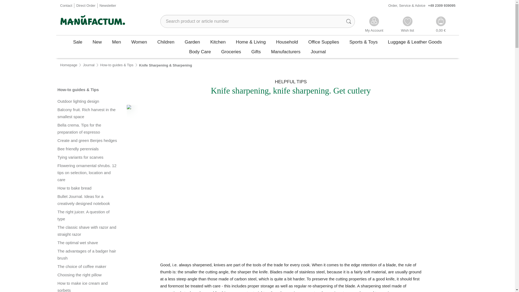  What do you see at coordinates (192, 42) in the screenshot?
I see `Garden` at bounding box center [192, 42].